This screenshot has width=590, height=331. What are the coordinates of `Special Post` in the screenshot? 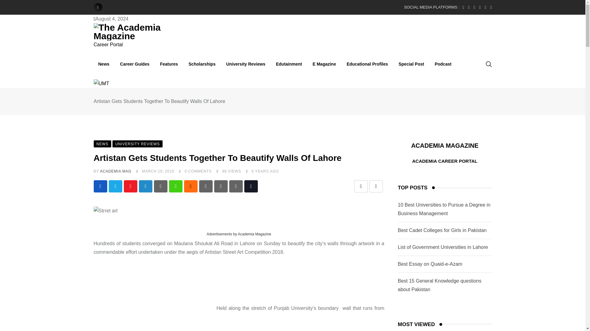 It's located at (411, 64).